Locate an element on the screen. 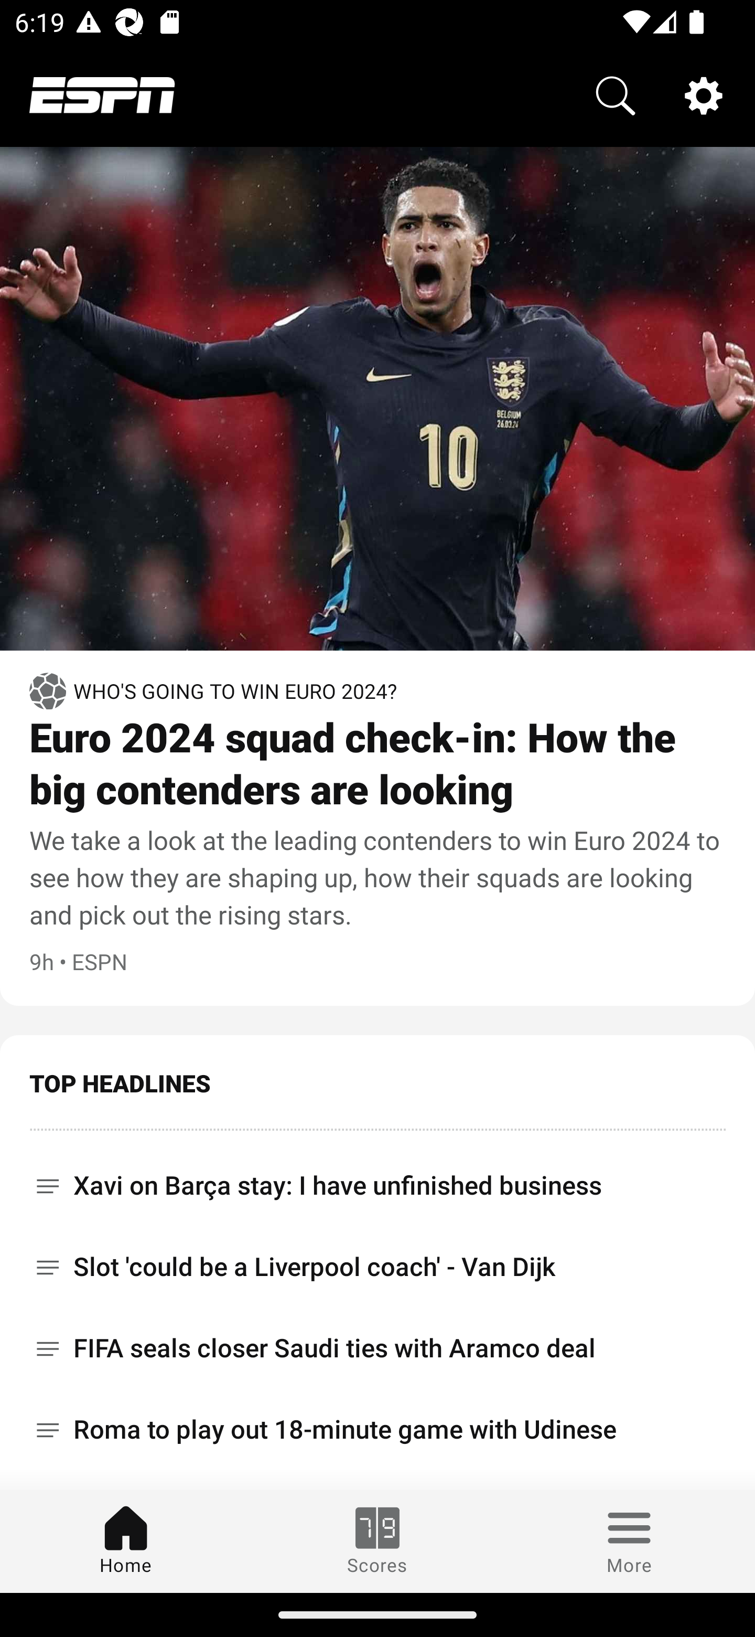 The image size is (755, 1637). Settings is located at coordinates (704, 94).